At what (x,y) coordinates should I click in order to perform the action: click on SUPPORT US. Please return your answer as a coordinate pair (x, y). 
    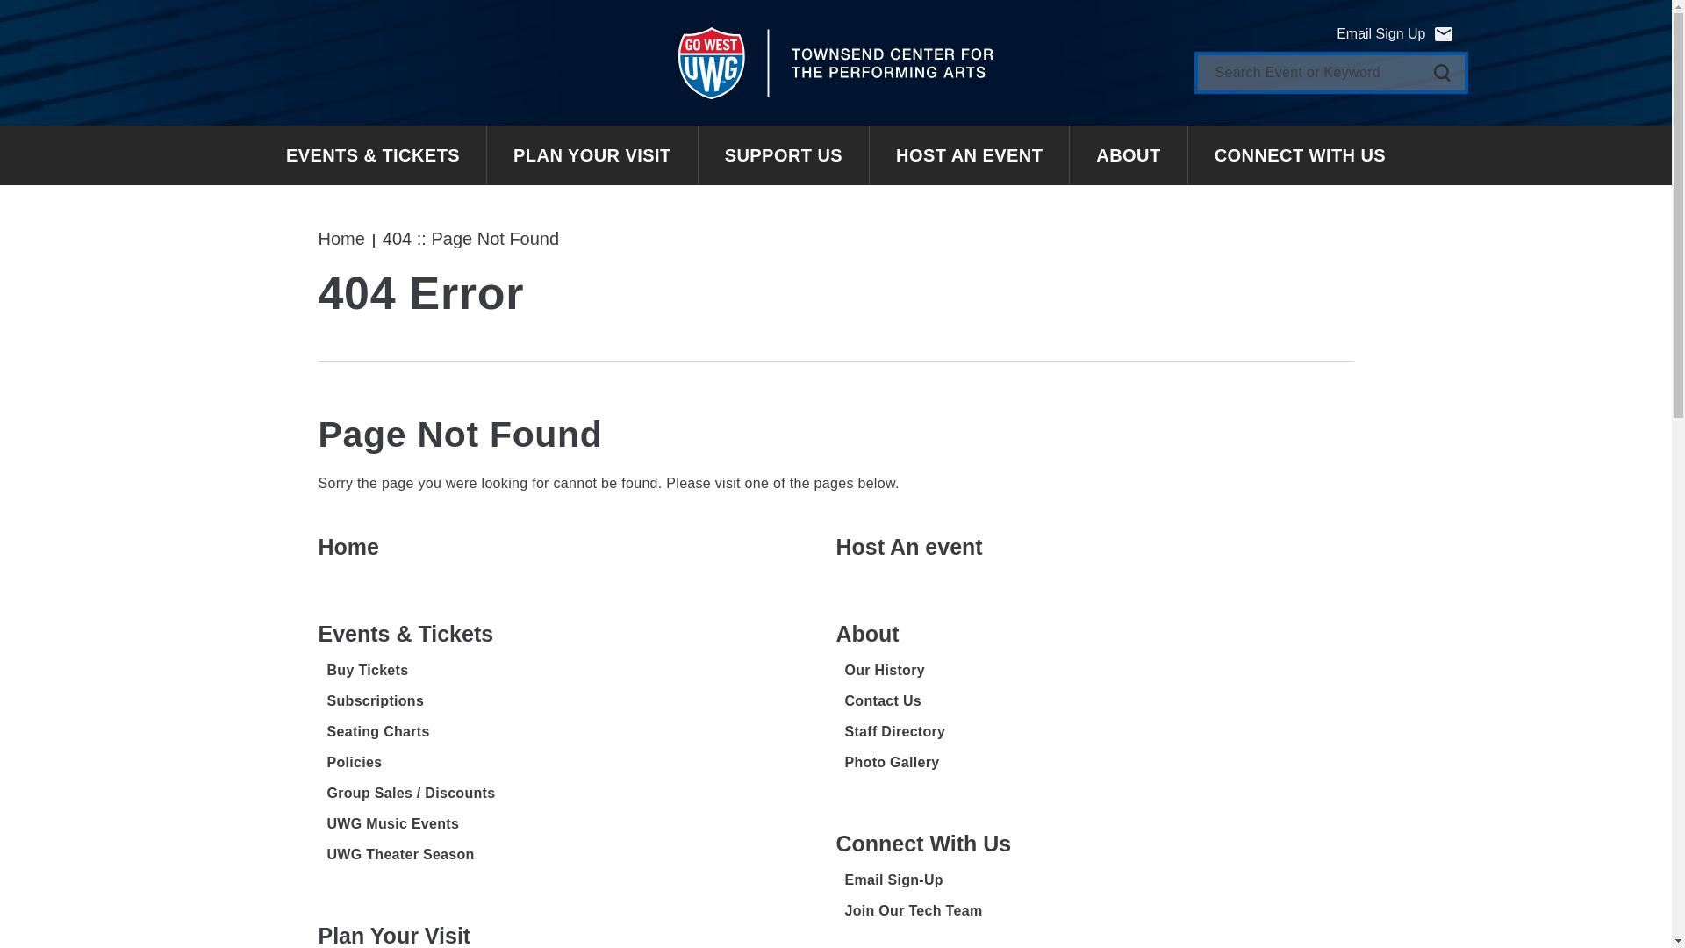
    Looking at the image, I should click on (784, 154).